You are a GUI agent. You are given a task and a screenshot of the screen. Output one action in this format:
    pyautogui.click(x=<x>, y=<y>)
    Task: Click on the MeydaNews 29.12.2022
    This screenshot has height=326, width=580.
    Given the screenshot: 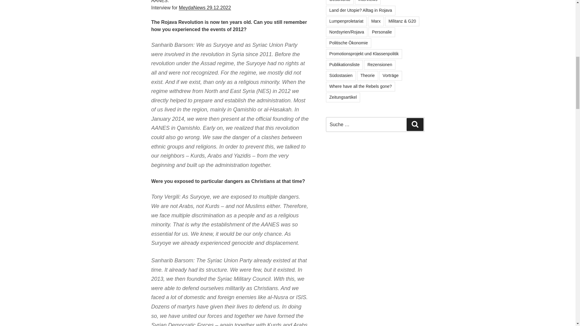 What is the action you would take?
    pyautogui.click(x=205, y=8)
    